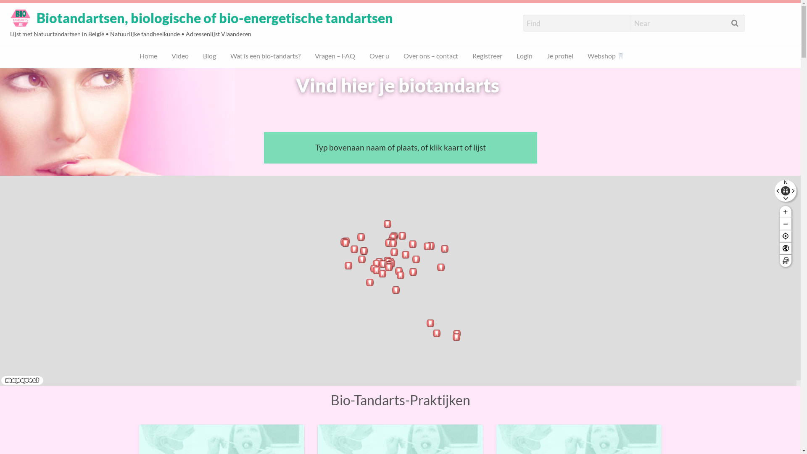 The width and height of the screenshot is (807, 454). Describe the element at coordinates (437, 333) in the screenshot. I see `Pascal Eppe` at that location.